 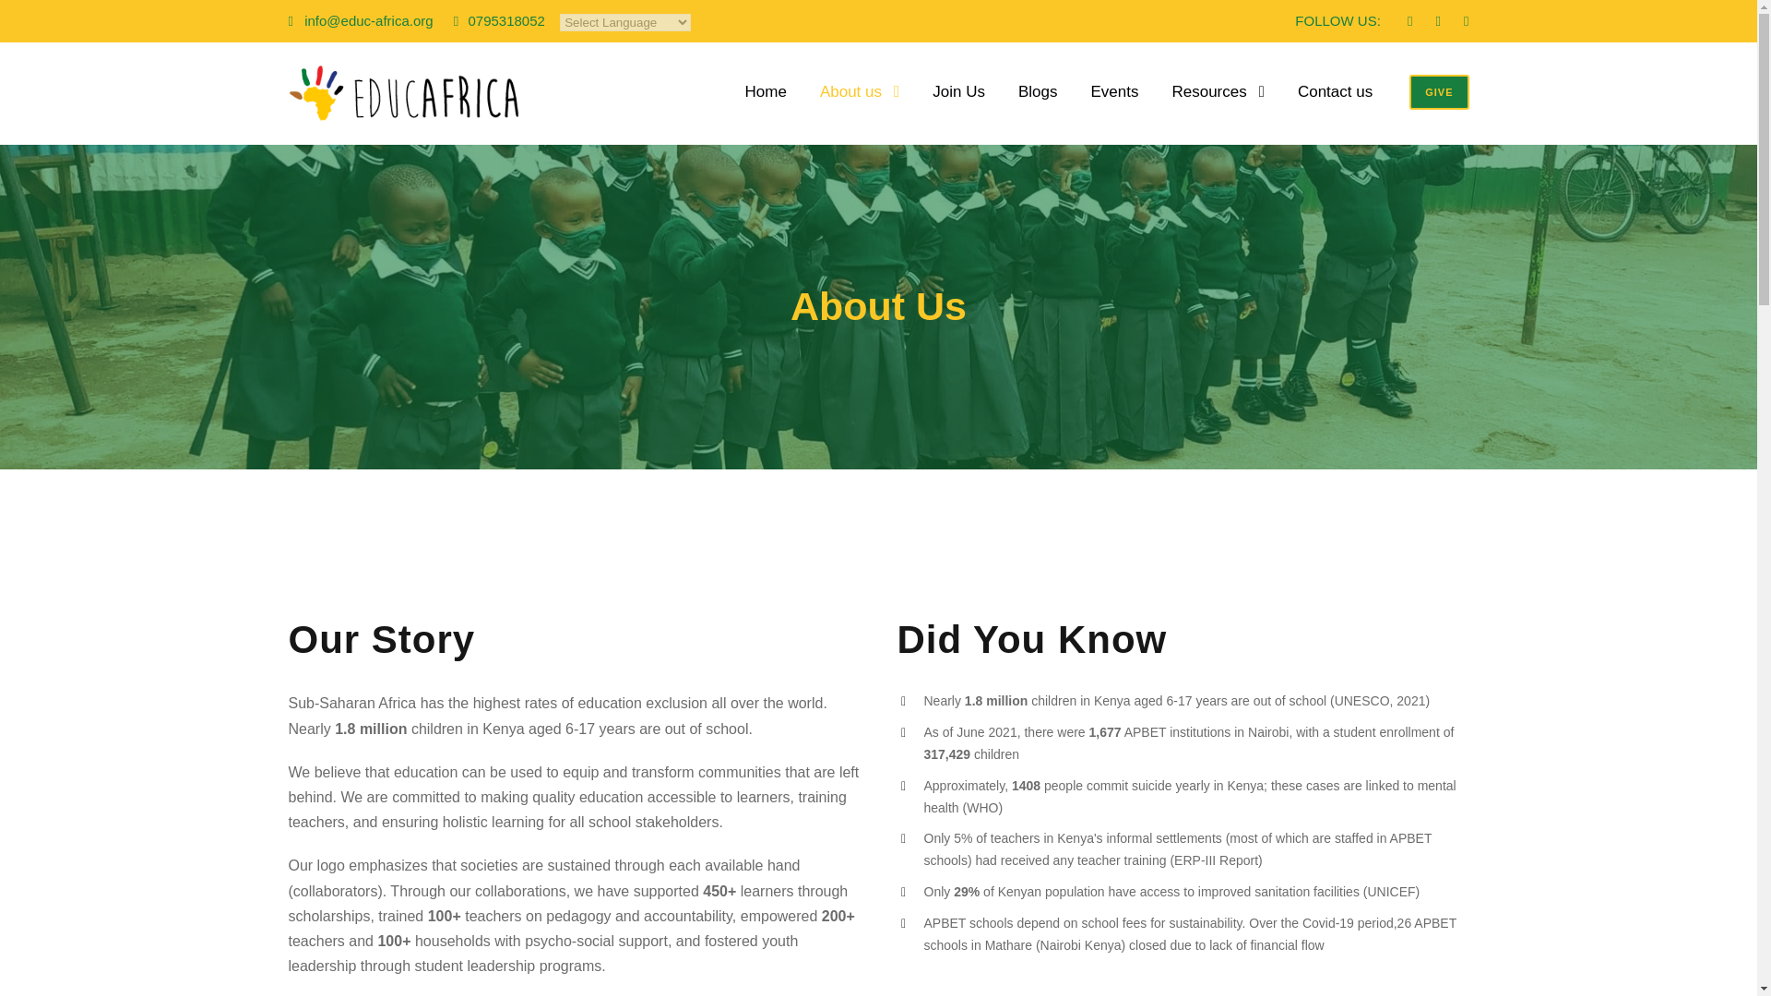 I want to click on About us, so click(x=860, y=104).